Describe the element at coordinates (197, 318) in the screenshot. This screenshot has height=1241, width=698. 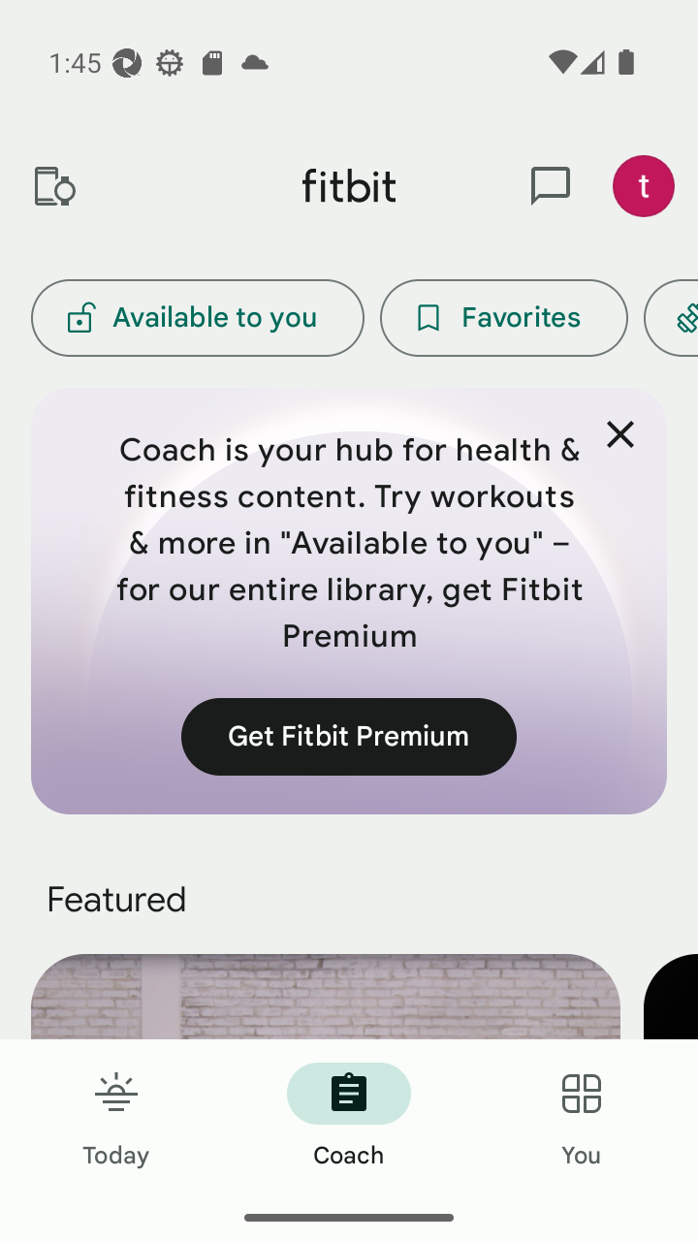
I see `Available to you` at that location.